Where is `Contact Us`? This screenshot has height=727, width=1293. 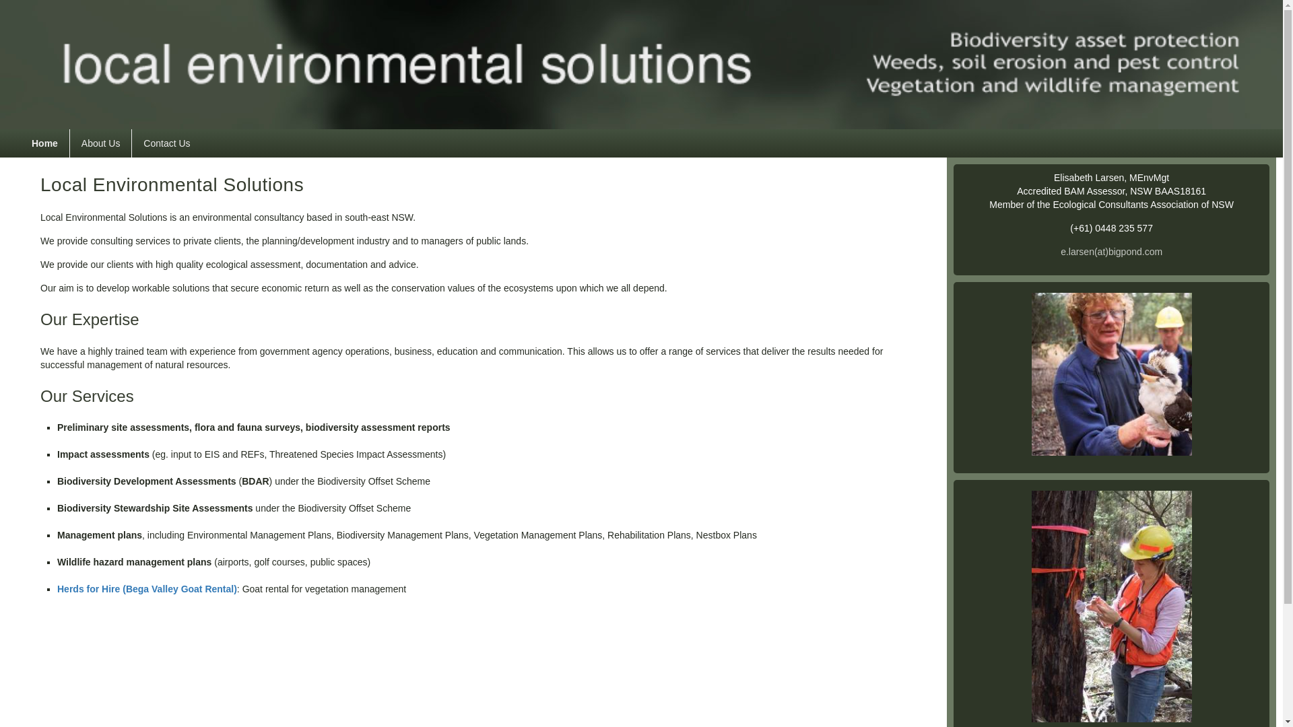
Contact Us is located at coordinates (167, 143).